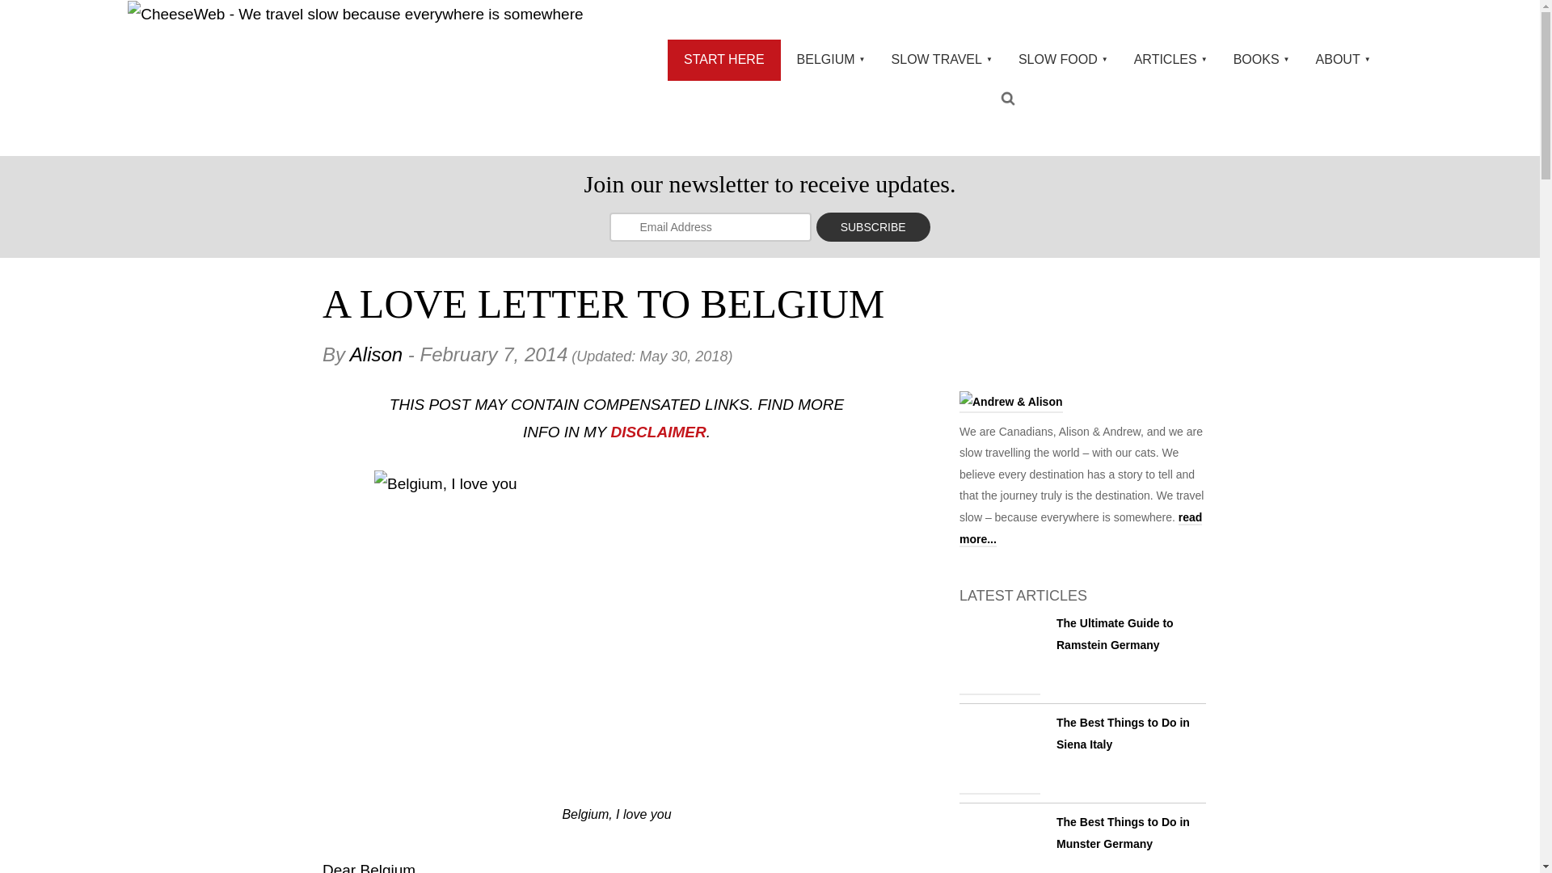  I want to click on The Ultimate Guide to Ramstein Germany, so click(999, 653).